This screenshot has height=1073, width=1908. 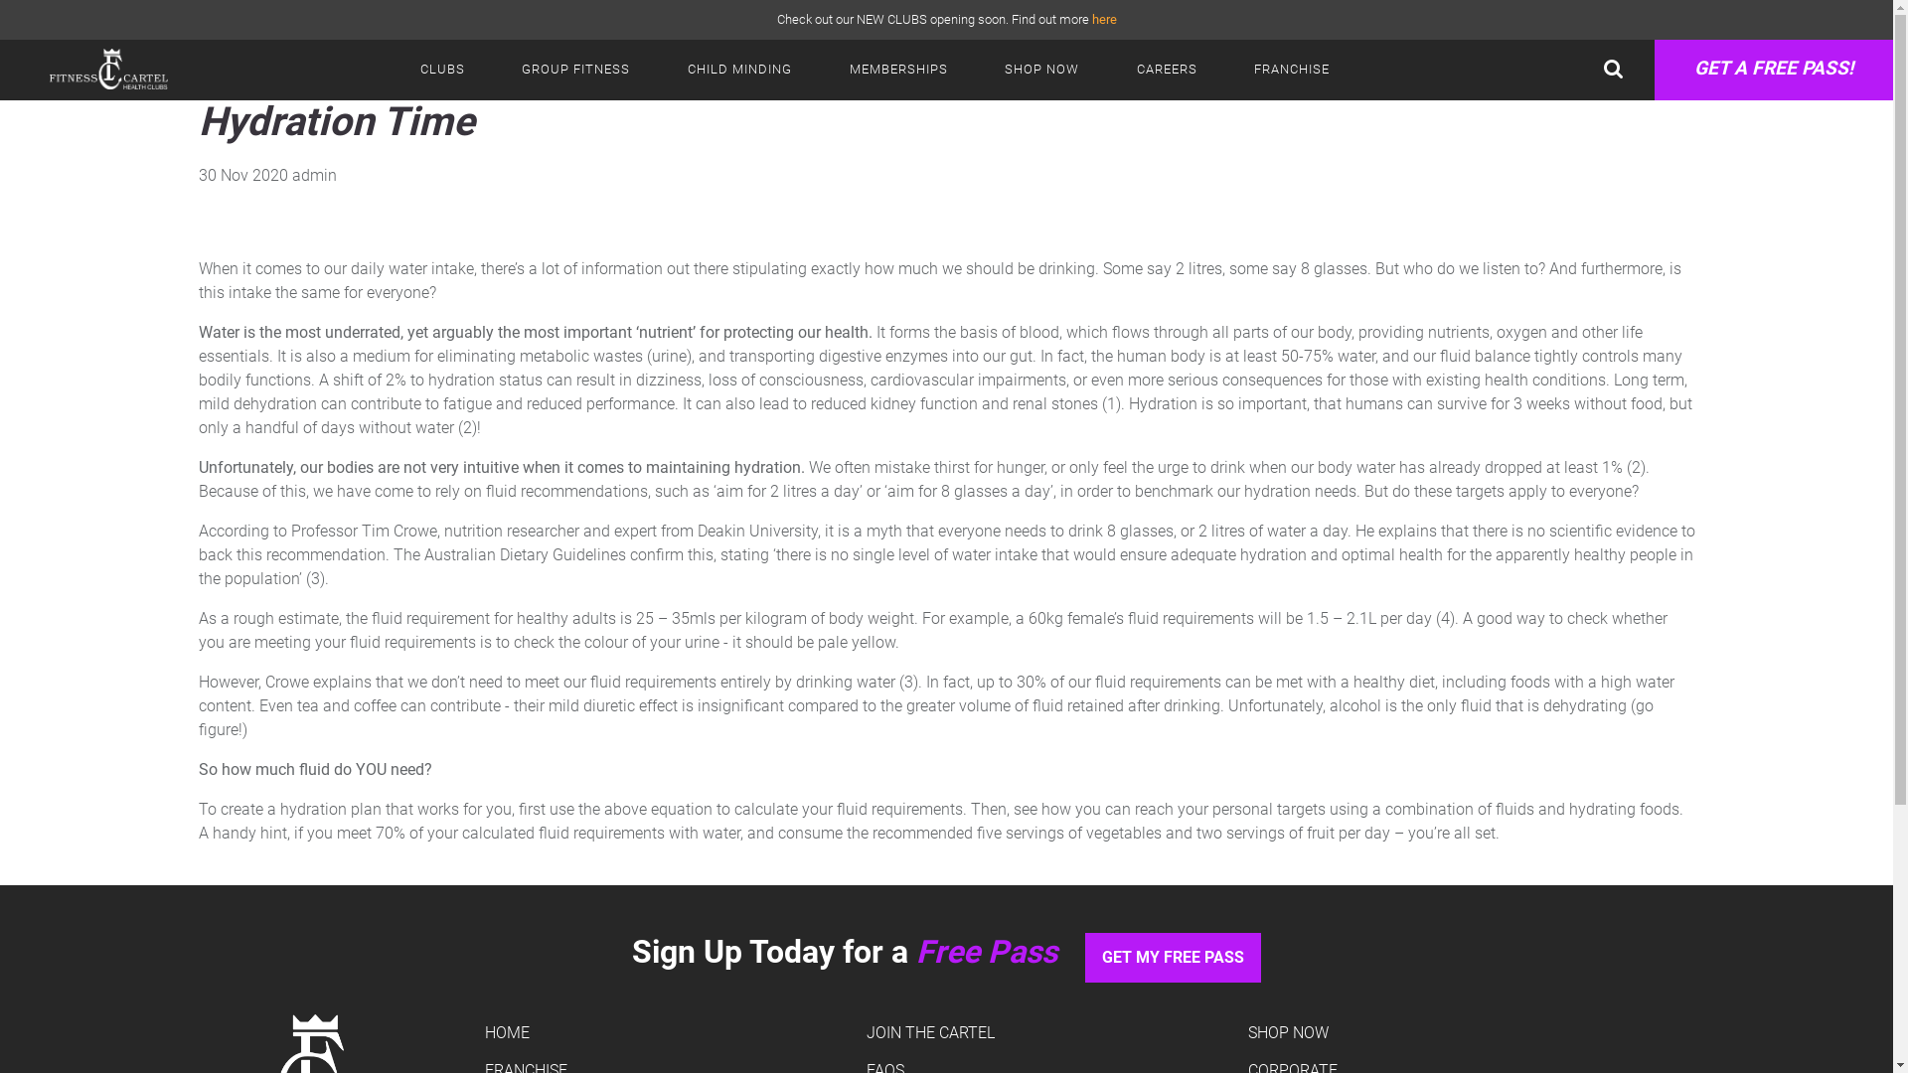 What do you see at coordinates (1293, 70) in the screenshot?
I see `FRANCHISE` at bounding box center [1293, 70].